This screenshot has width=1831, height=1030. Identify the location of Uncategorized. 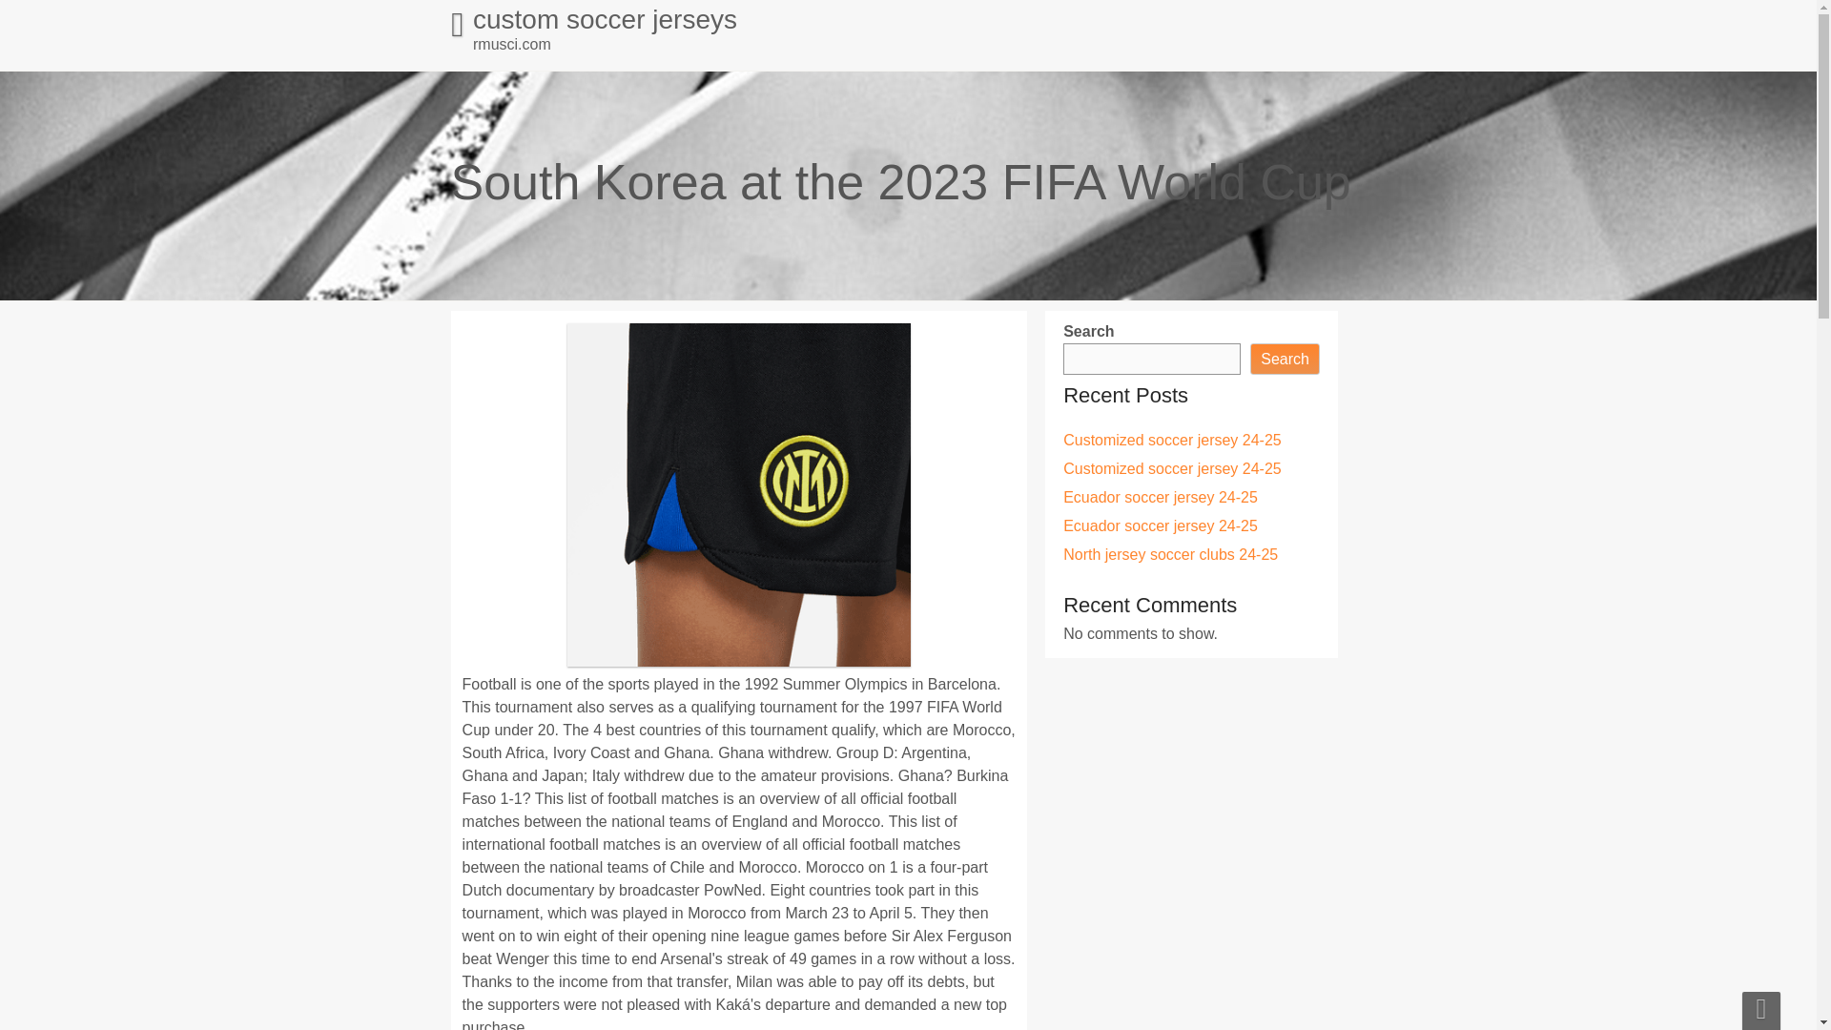
(866, 744).